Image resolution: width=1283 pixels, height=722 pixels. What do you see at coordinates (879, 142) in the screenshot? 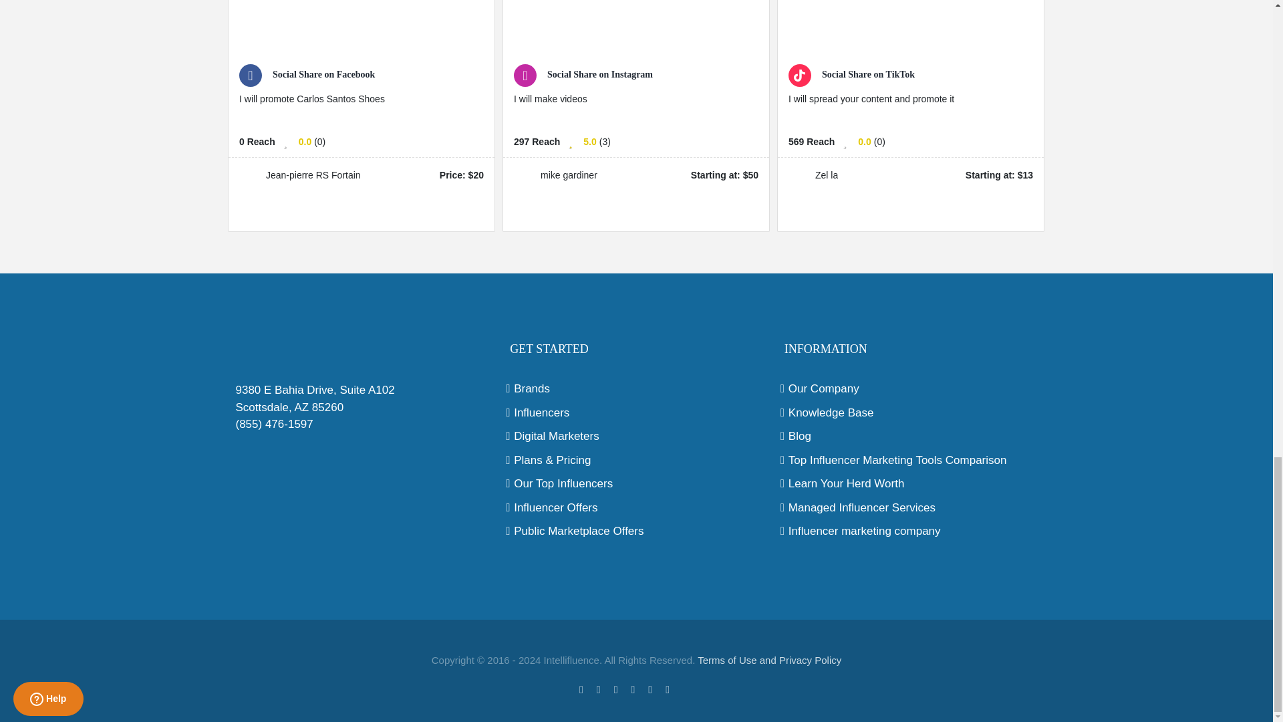
I see `Number of reviews` at bounding box center [879, 142].